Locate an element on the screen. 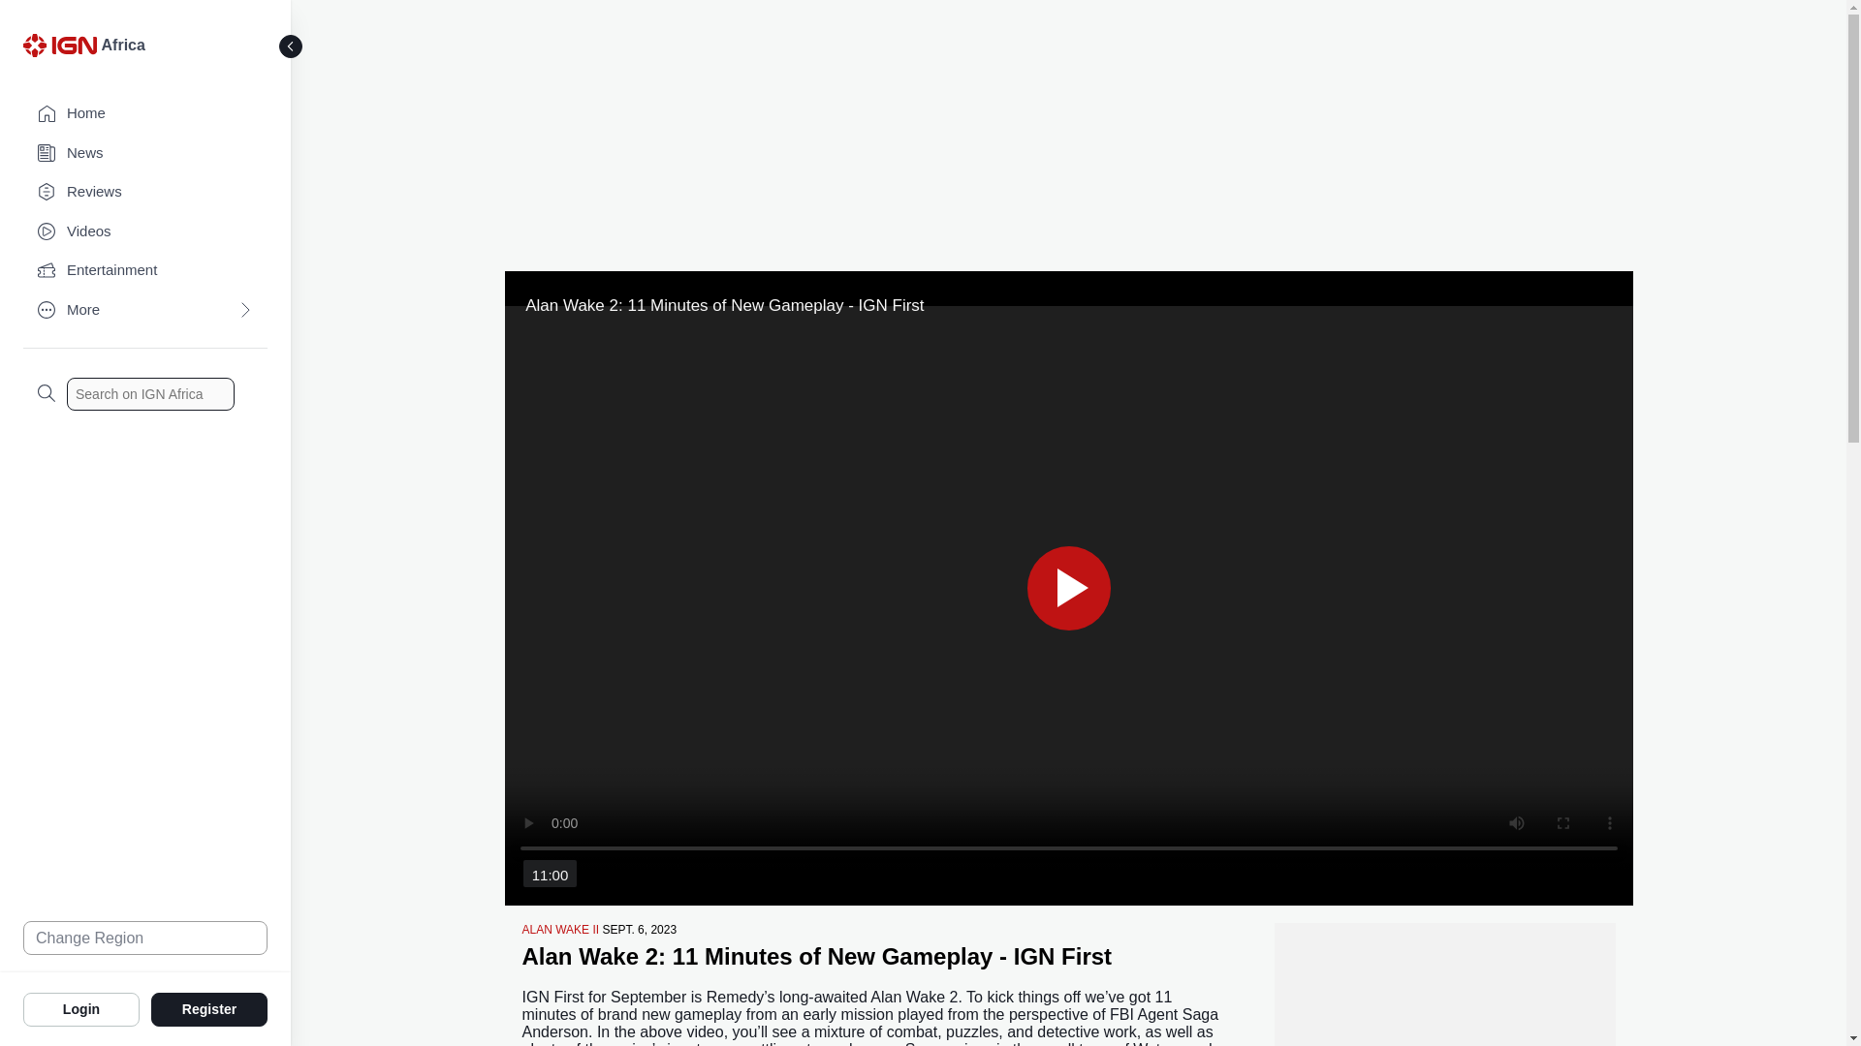 This screenshot has width=1861, height=1046. More is located at coordinates (145, 310).